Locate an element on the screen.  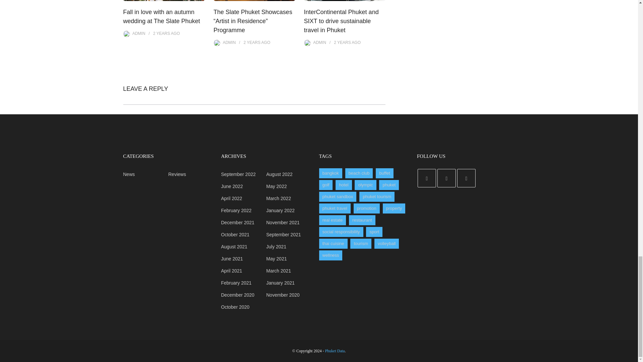
ADMIN is located at coordinates (139, 33).